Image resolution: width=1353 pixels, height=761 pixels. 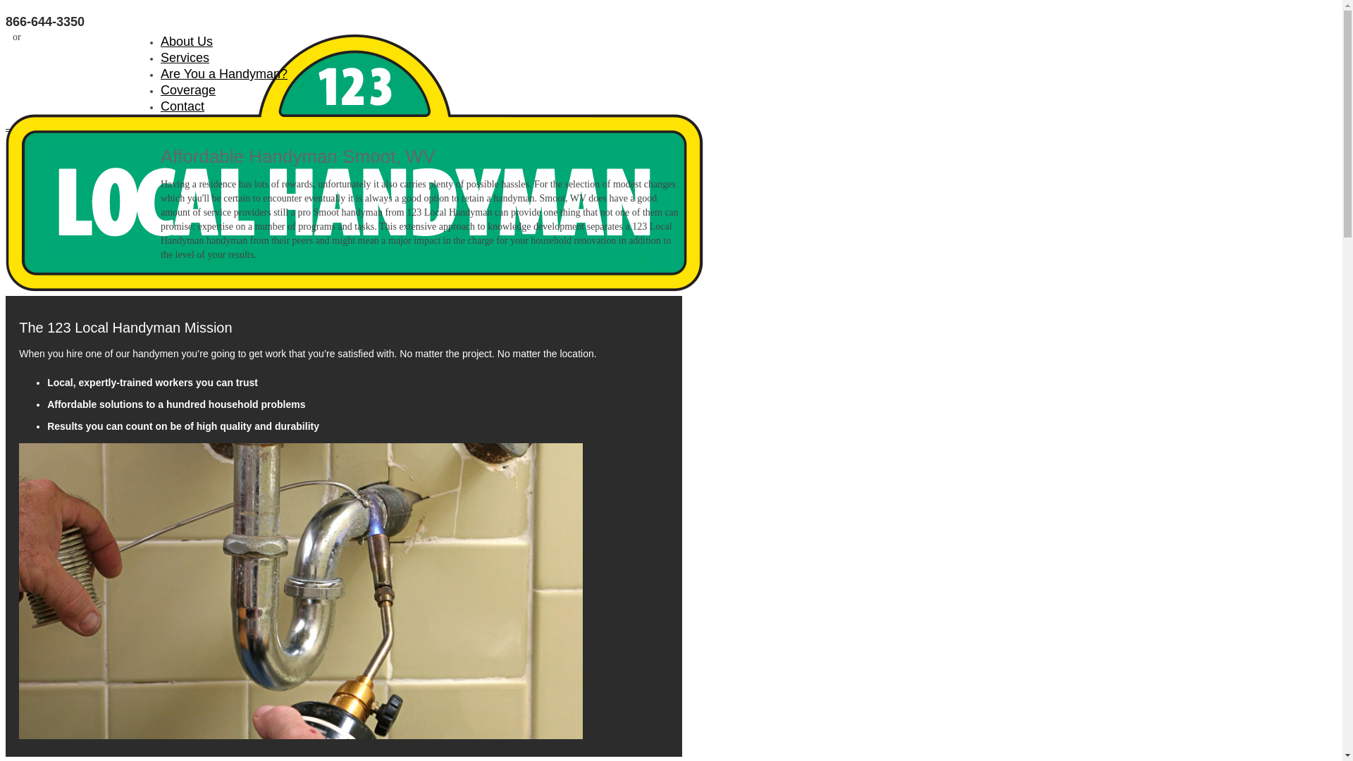 What do you see at coordinates (185, 58) in the screenshot?
I see `Services` at bounding box center [185, 58].